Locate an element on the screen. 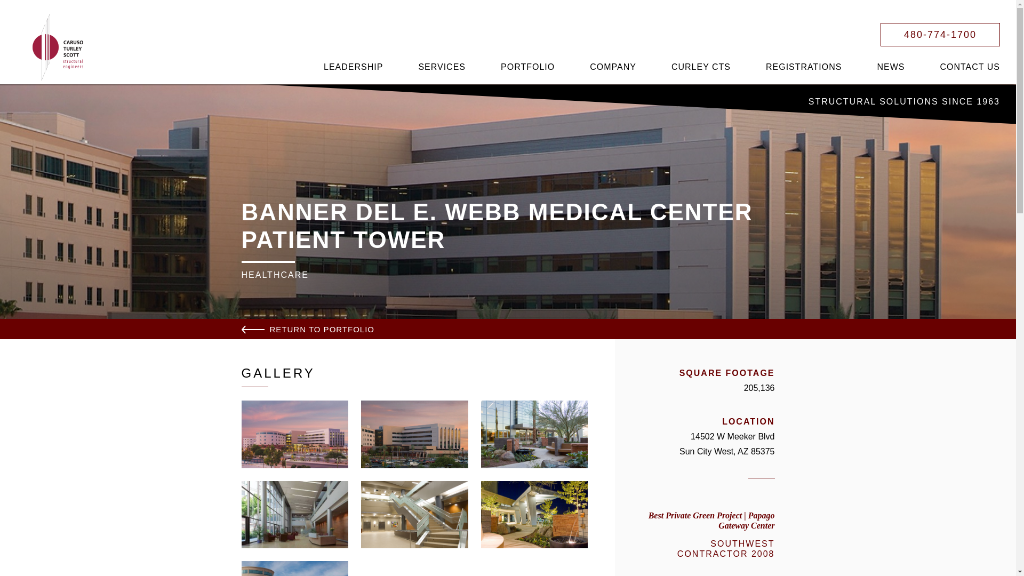 The width and height of the screenshot is (1024, 576). COMPANY is located at coordinates (613, 67).